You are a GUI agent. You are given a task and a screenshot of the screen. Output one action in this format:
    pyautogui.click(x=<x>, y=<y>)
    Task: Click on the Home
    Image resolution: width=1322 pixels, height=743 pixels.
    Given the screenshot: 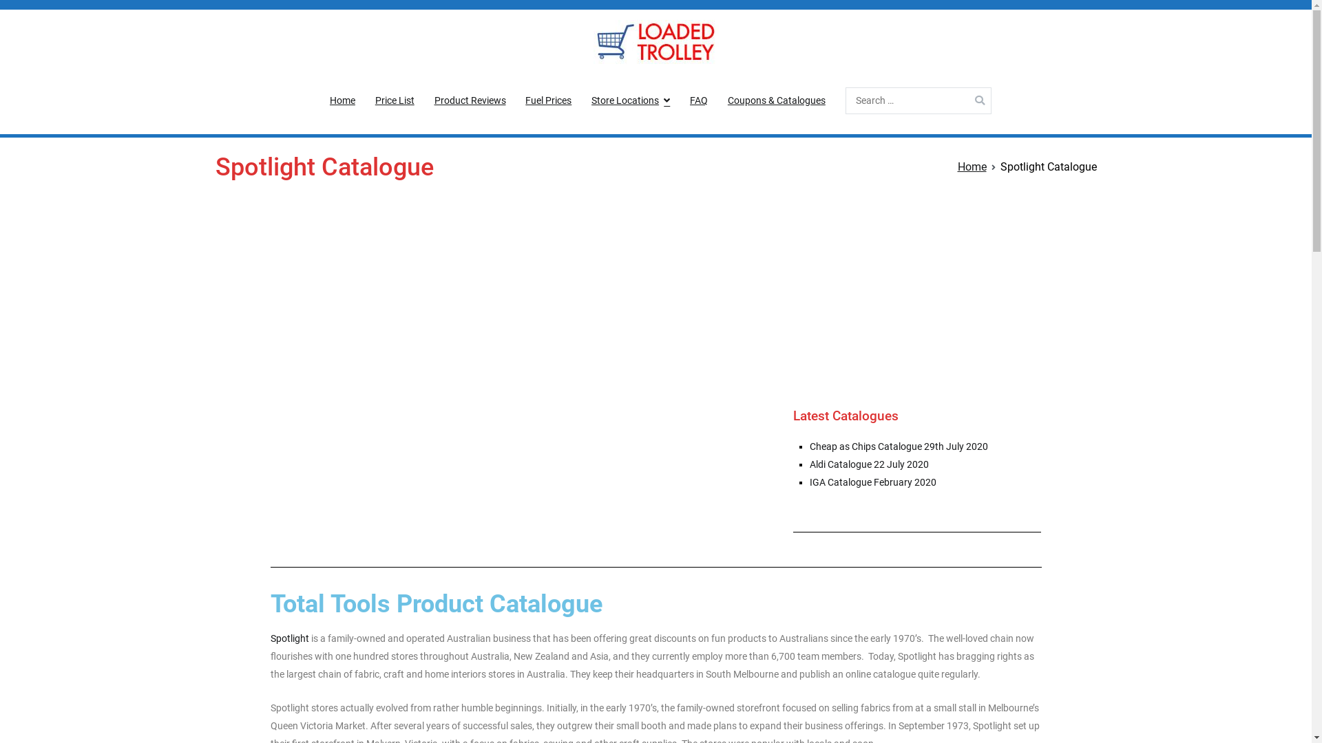 What is the action you would take?
    pyautogui.click(x=972, y=166)
    